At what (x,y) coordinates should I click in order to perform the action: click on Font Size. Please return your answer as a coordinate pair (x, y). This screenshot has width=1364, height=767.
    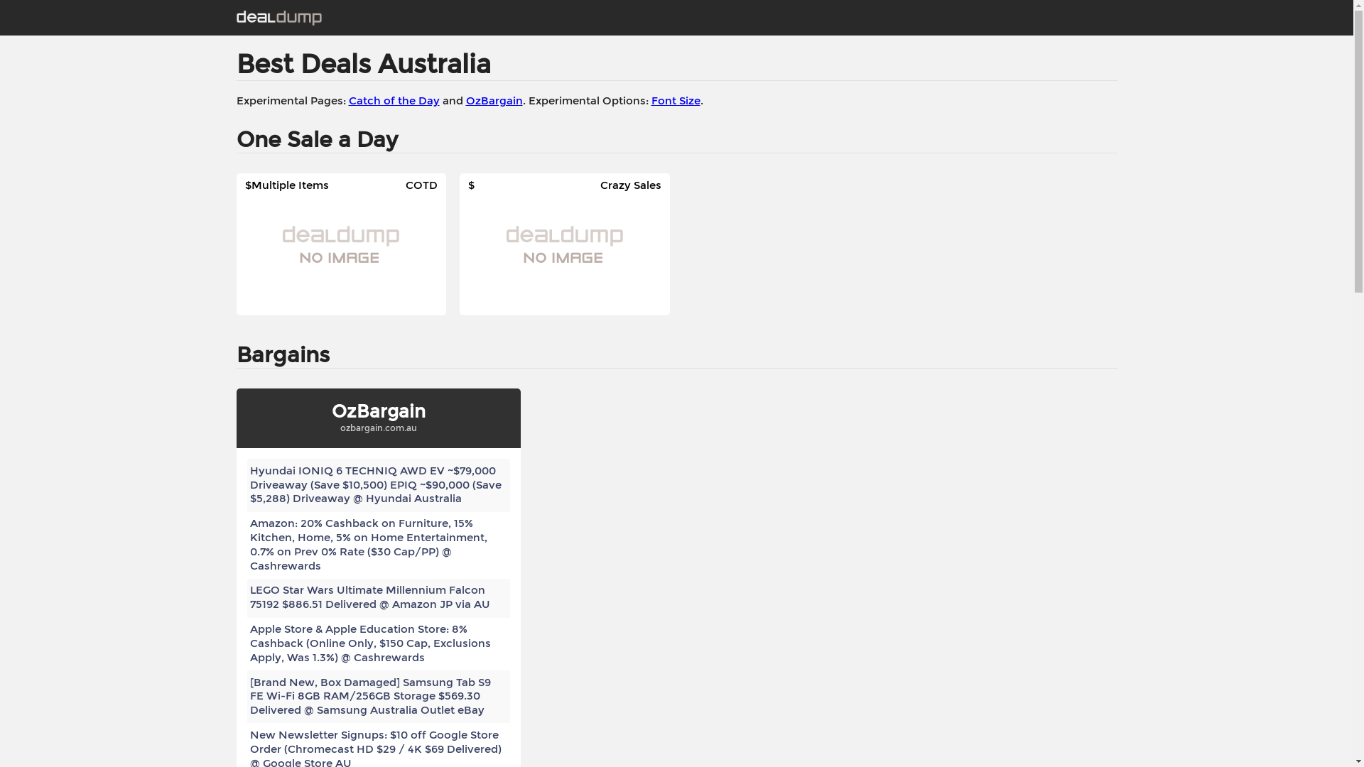
    Looking at the image, I should click on (675, 101).